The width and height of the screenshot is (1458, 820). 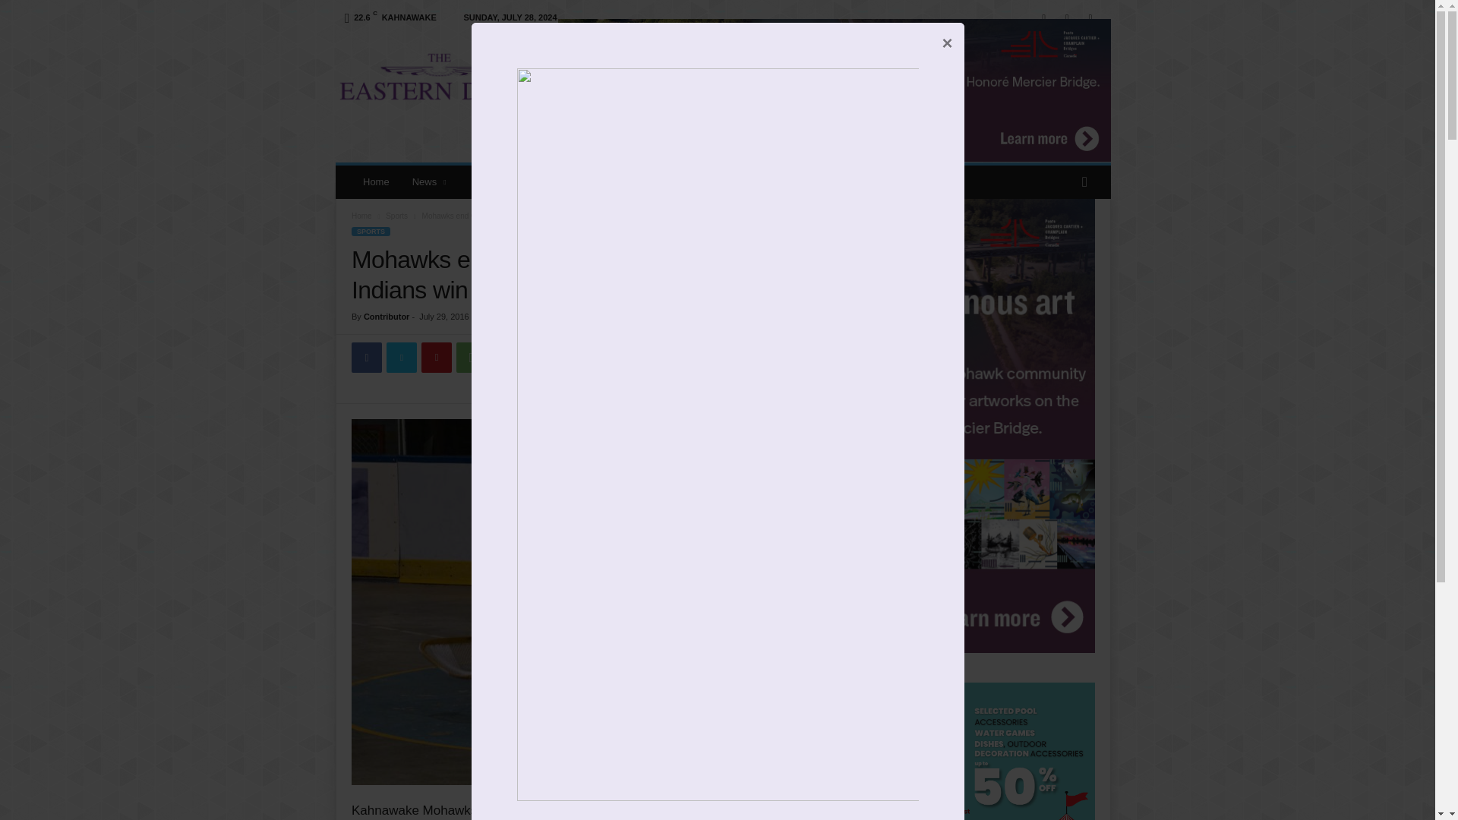 What do you see at coordinates (431, 182) in the screenshot?
I see `News` at bounding box center [431, 182].